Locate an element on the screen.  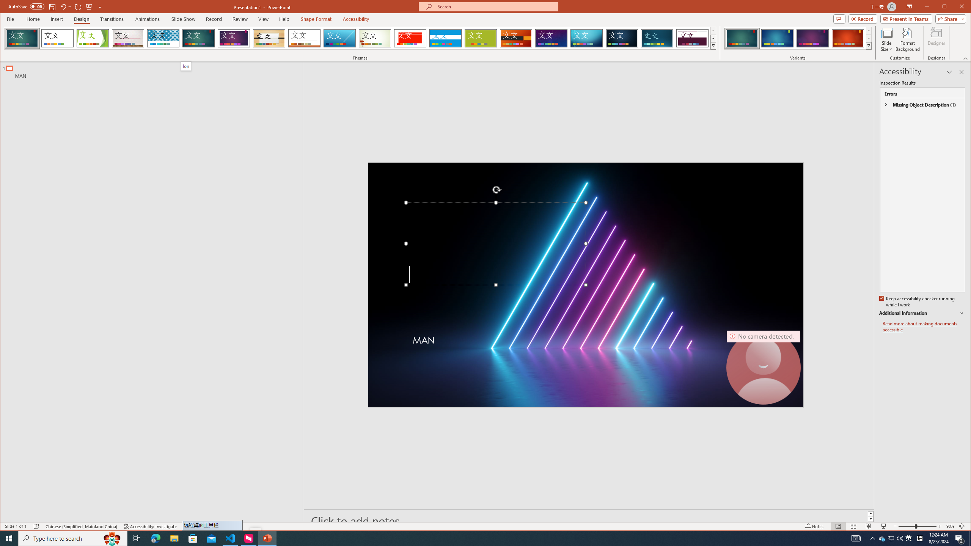
Design is located at coordinates (81, 19).